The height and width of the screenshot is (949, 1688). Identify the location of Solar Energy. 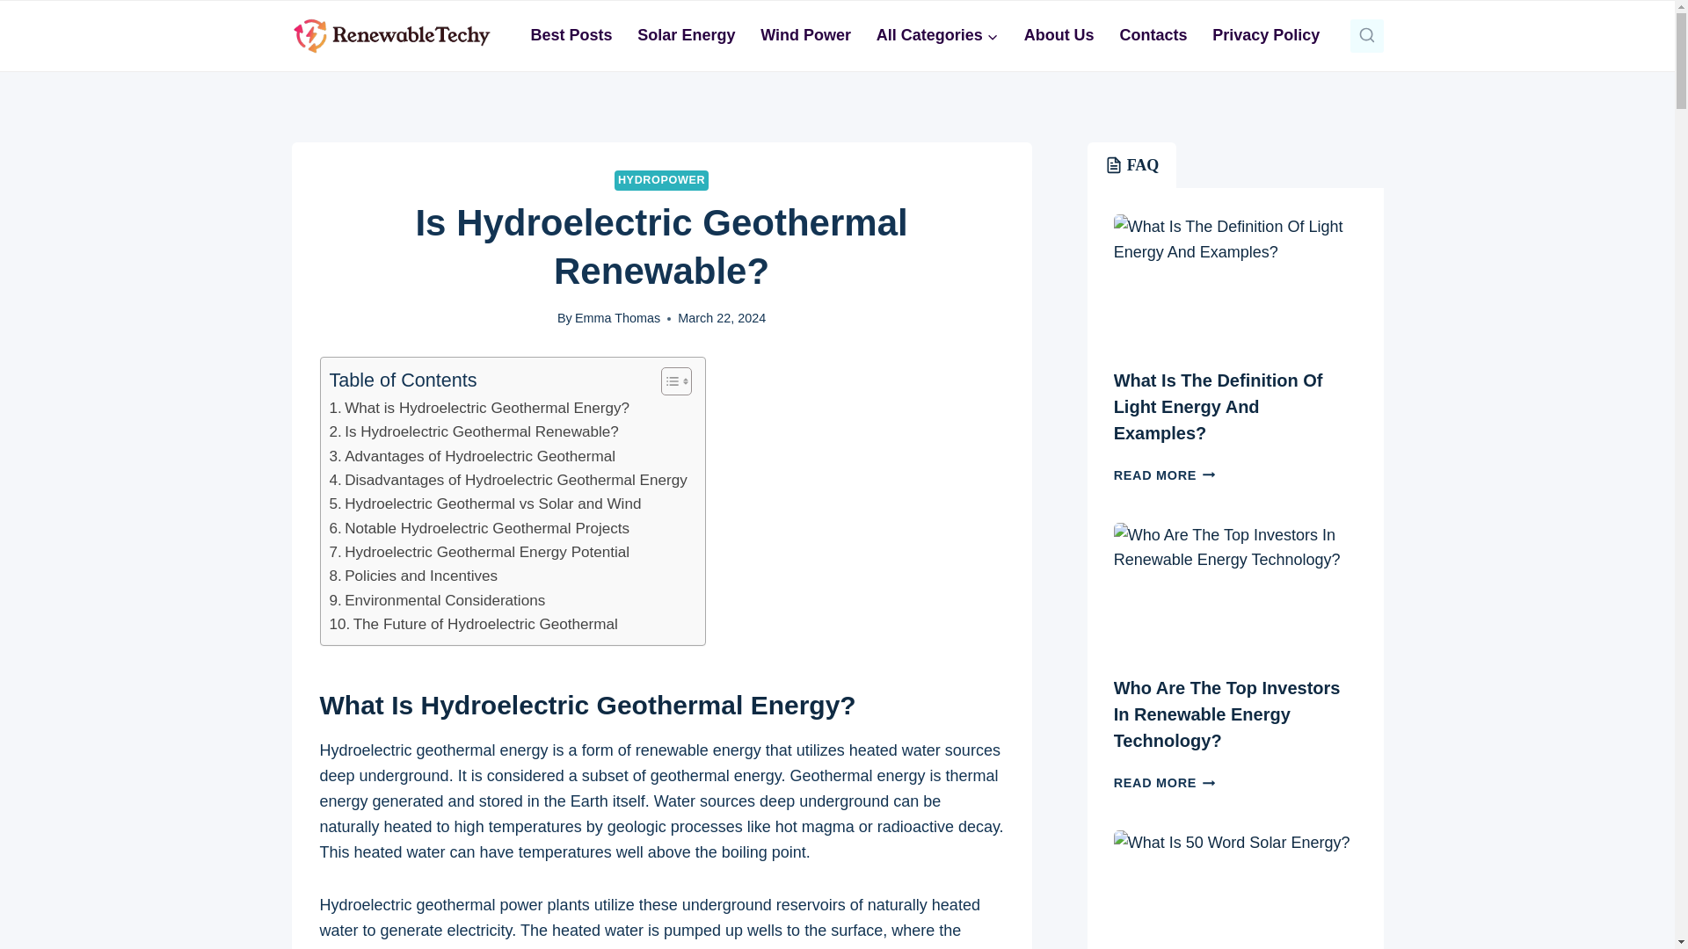
(686, 35).